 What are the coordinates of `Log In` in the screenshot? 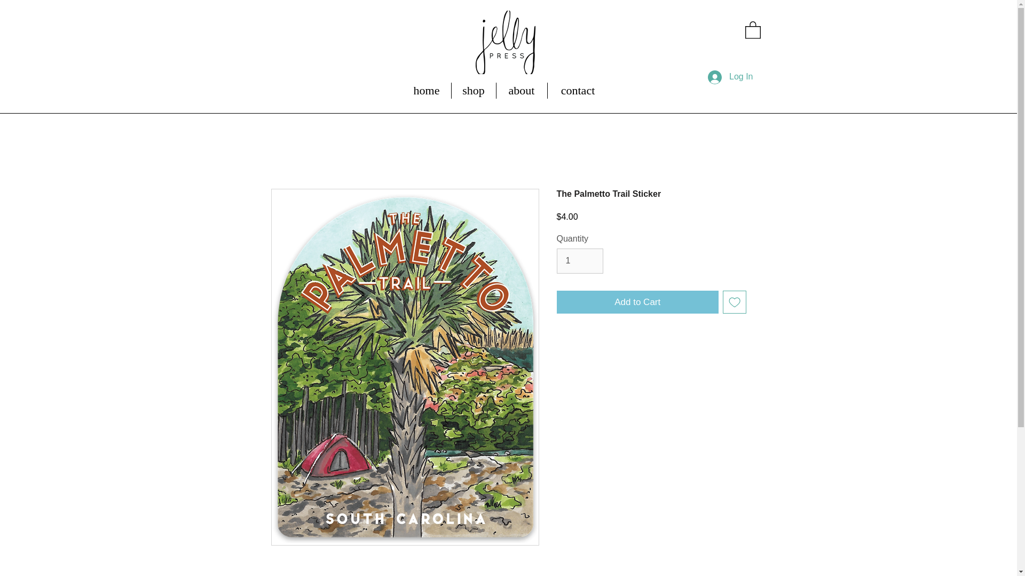 It's located at (730, 77).